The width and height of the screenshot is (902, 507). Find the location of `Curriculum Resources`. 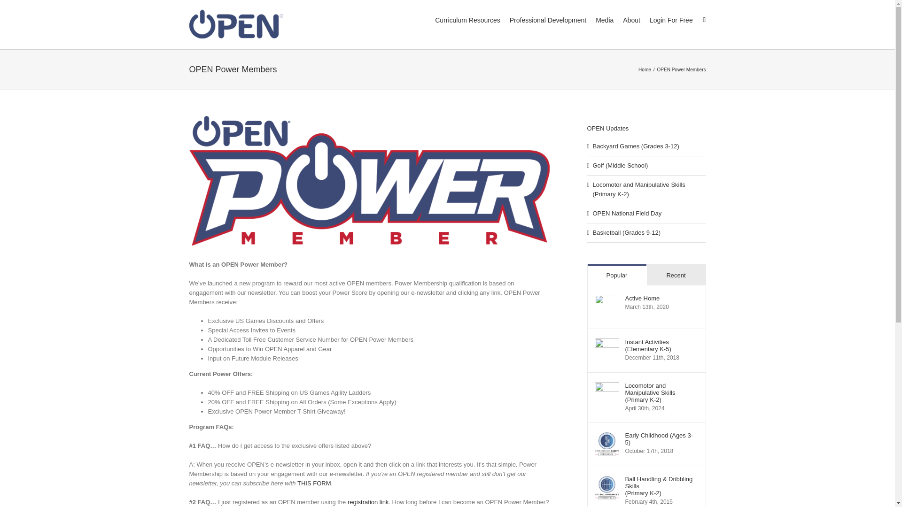

Curriculum Resources is located at coordinates (467, 20).